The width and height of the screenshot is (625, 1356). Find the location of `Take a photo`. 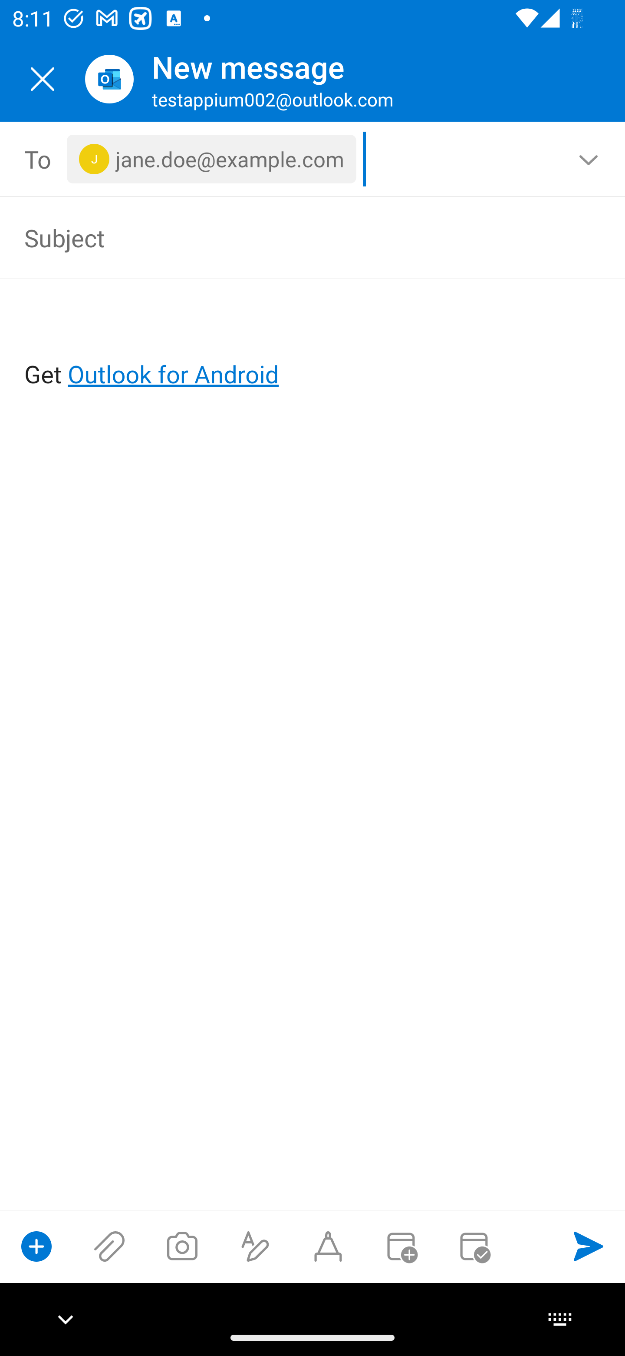

Take a photo is located at coordinates (182, 1246).